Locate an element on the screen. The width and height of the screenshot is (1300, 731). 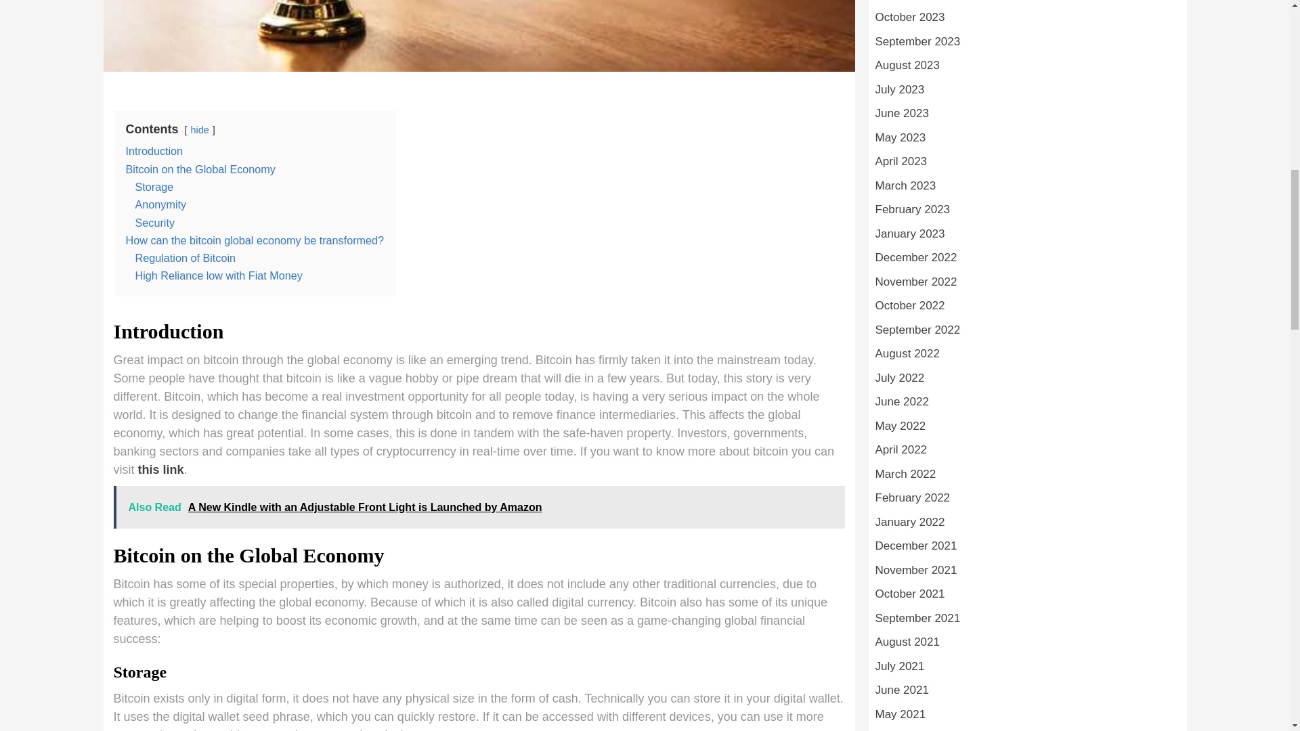
Bitcoin on the Global Economy is located at coordinates (200, 169).